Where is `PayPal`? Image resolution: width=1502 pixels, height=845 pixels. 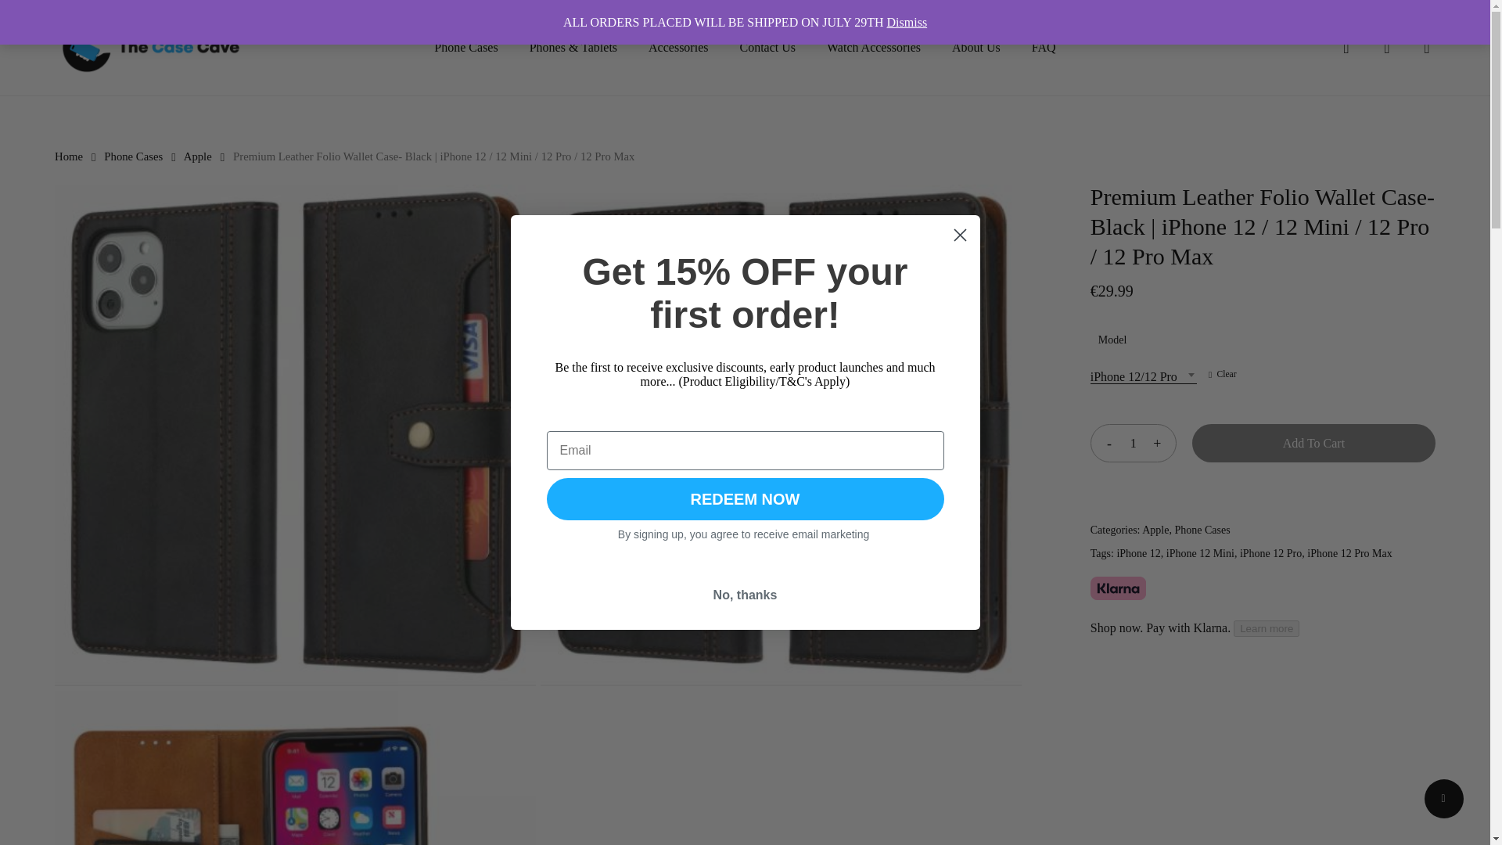 PayPal is located at coordinates (1263, 505).